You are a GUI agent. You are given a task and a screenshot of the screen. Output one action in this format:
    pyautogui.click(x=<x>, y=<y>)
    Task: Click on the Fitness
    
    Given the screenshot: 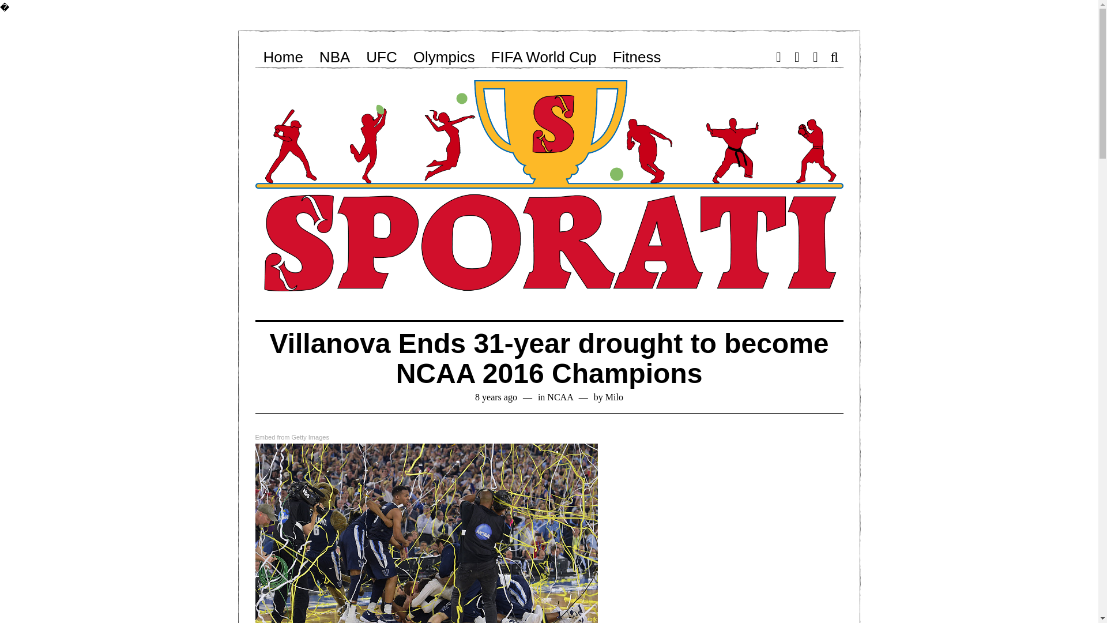 What is the action you would take?
    pyautogui.click(x=637, y=57)
    